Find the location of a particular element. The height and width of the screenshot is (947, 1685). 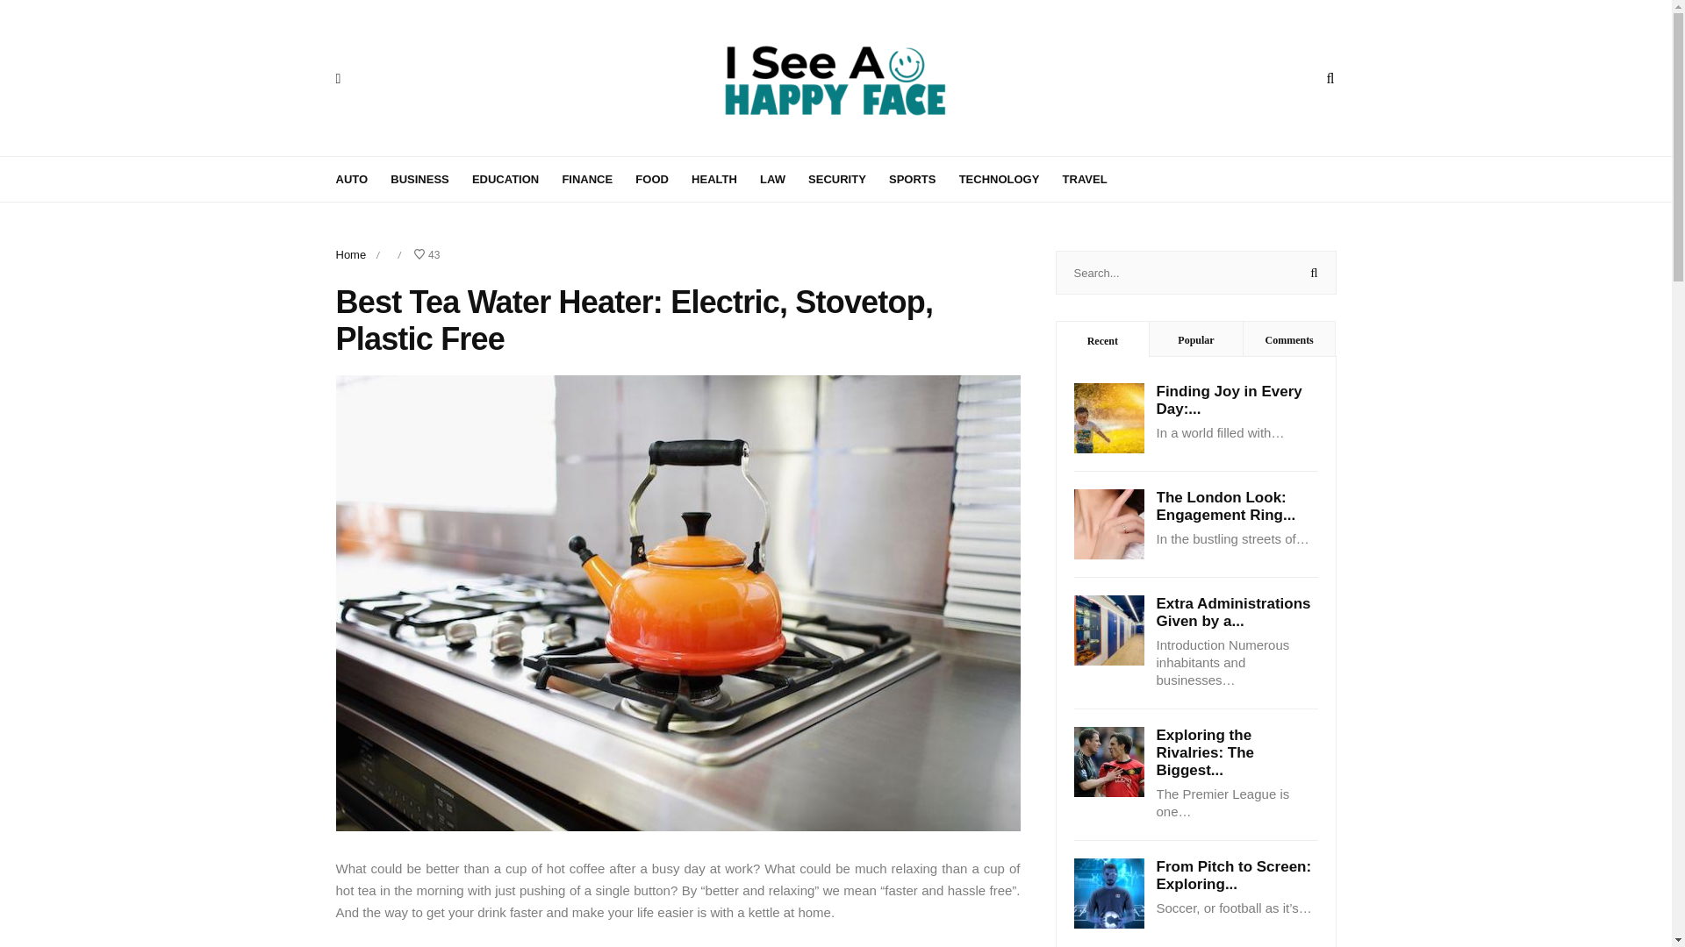

FOOD is located at coordinates (661, 177).